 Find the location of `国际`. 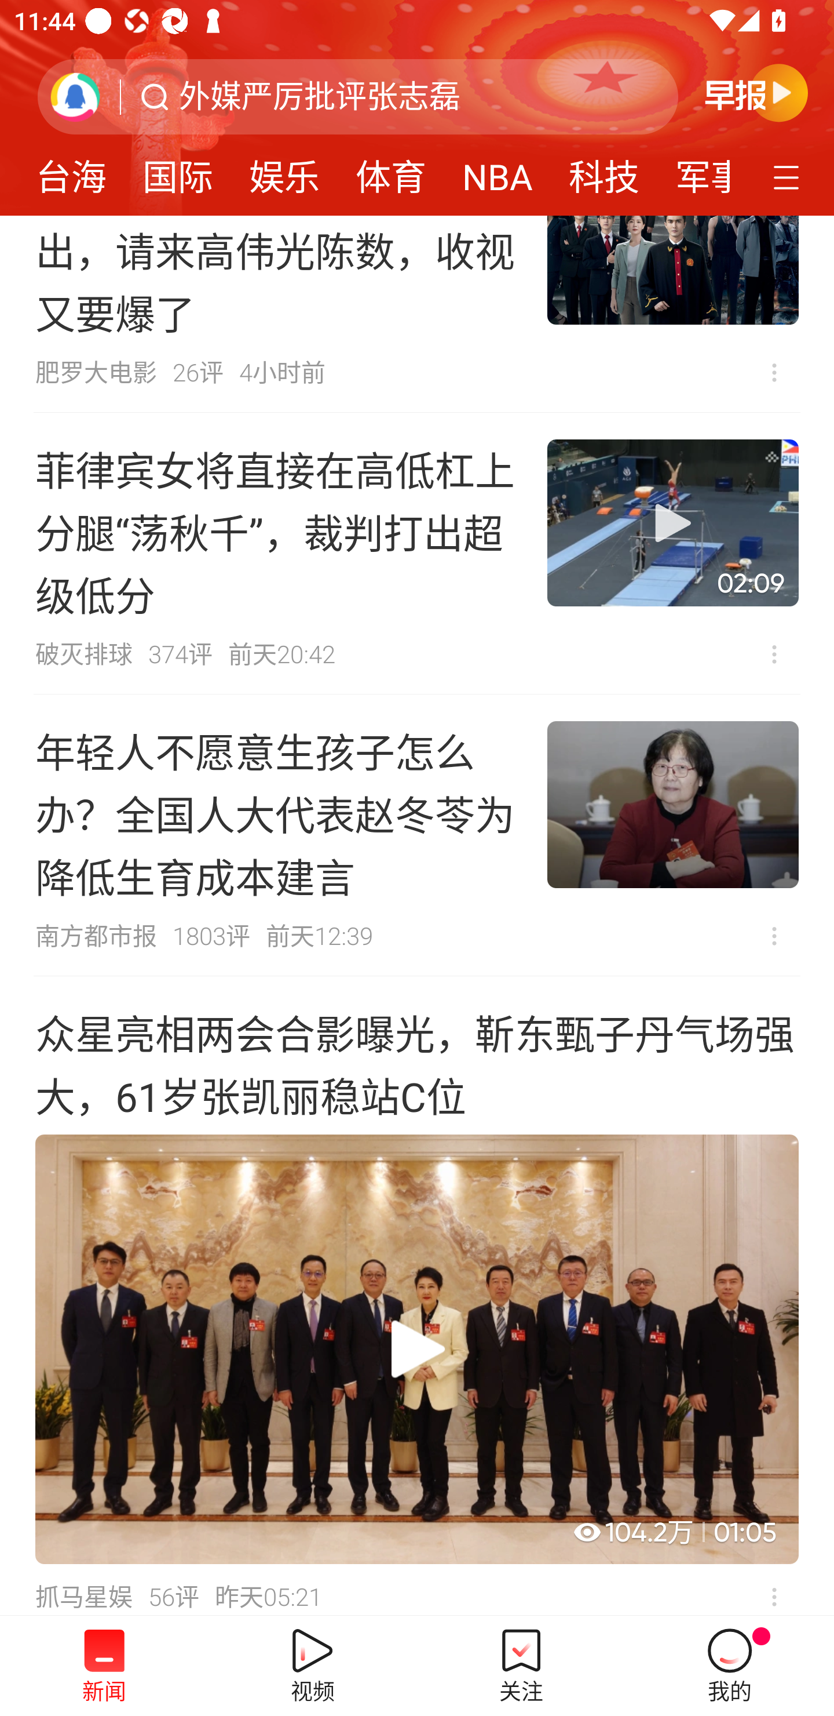

国际 is located at coordinates (177, 170).